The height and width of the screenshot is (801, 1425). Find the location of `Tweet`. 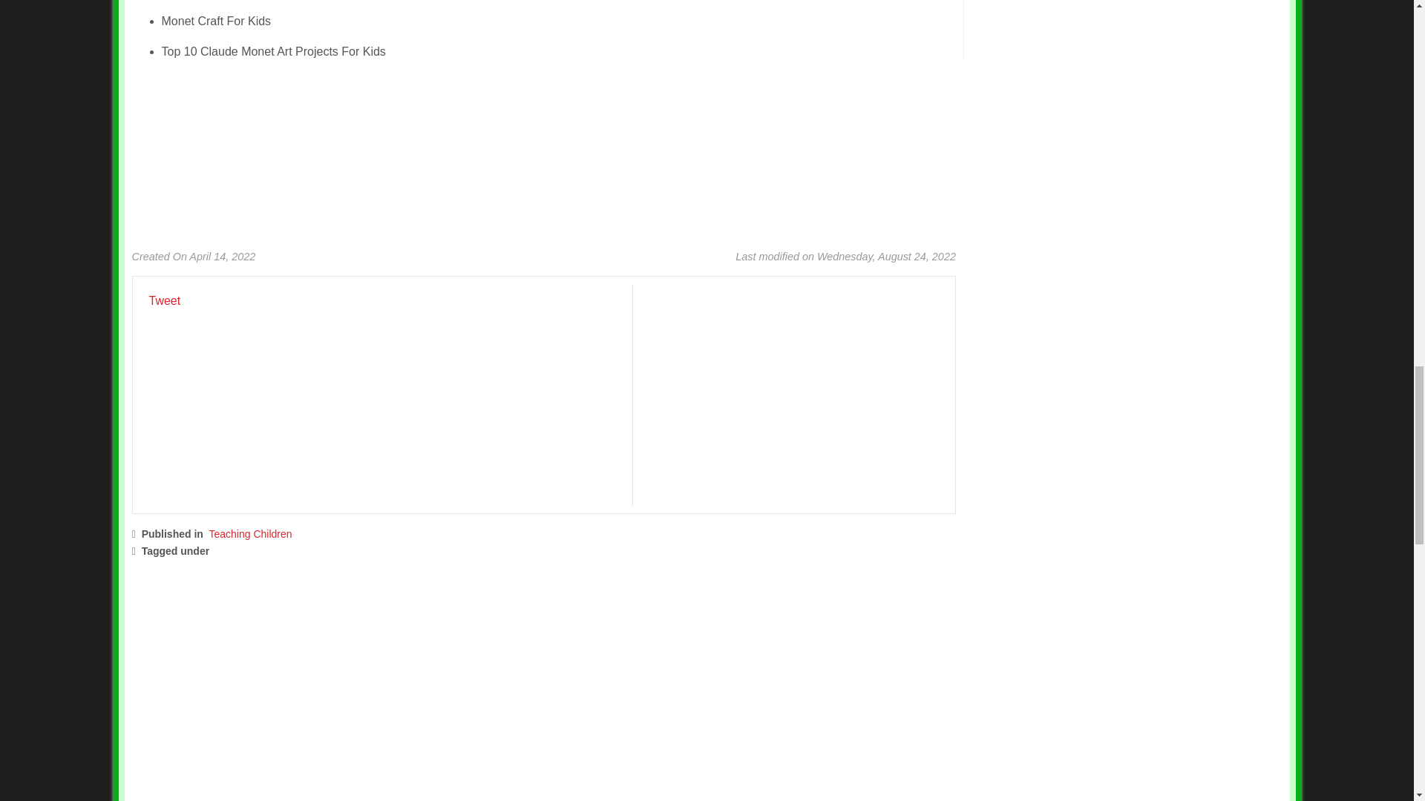

Tweet is located at coordinates (164, 300).